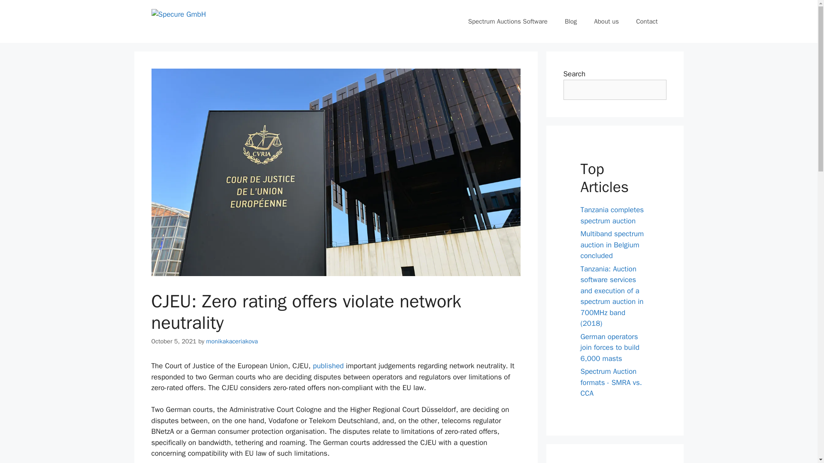 The height and width of the screenshot is (463, 824). I want to click on About us, so click(606, 21).